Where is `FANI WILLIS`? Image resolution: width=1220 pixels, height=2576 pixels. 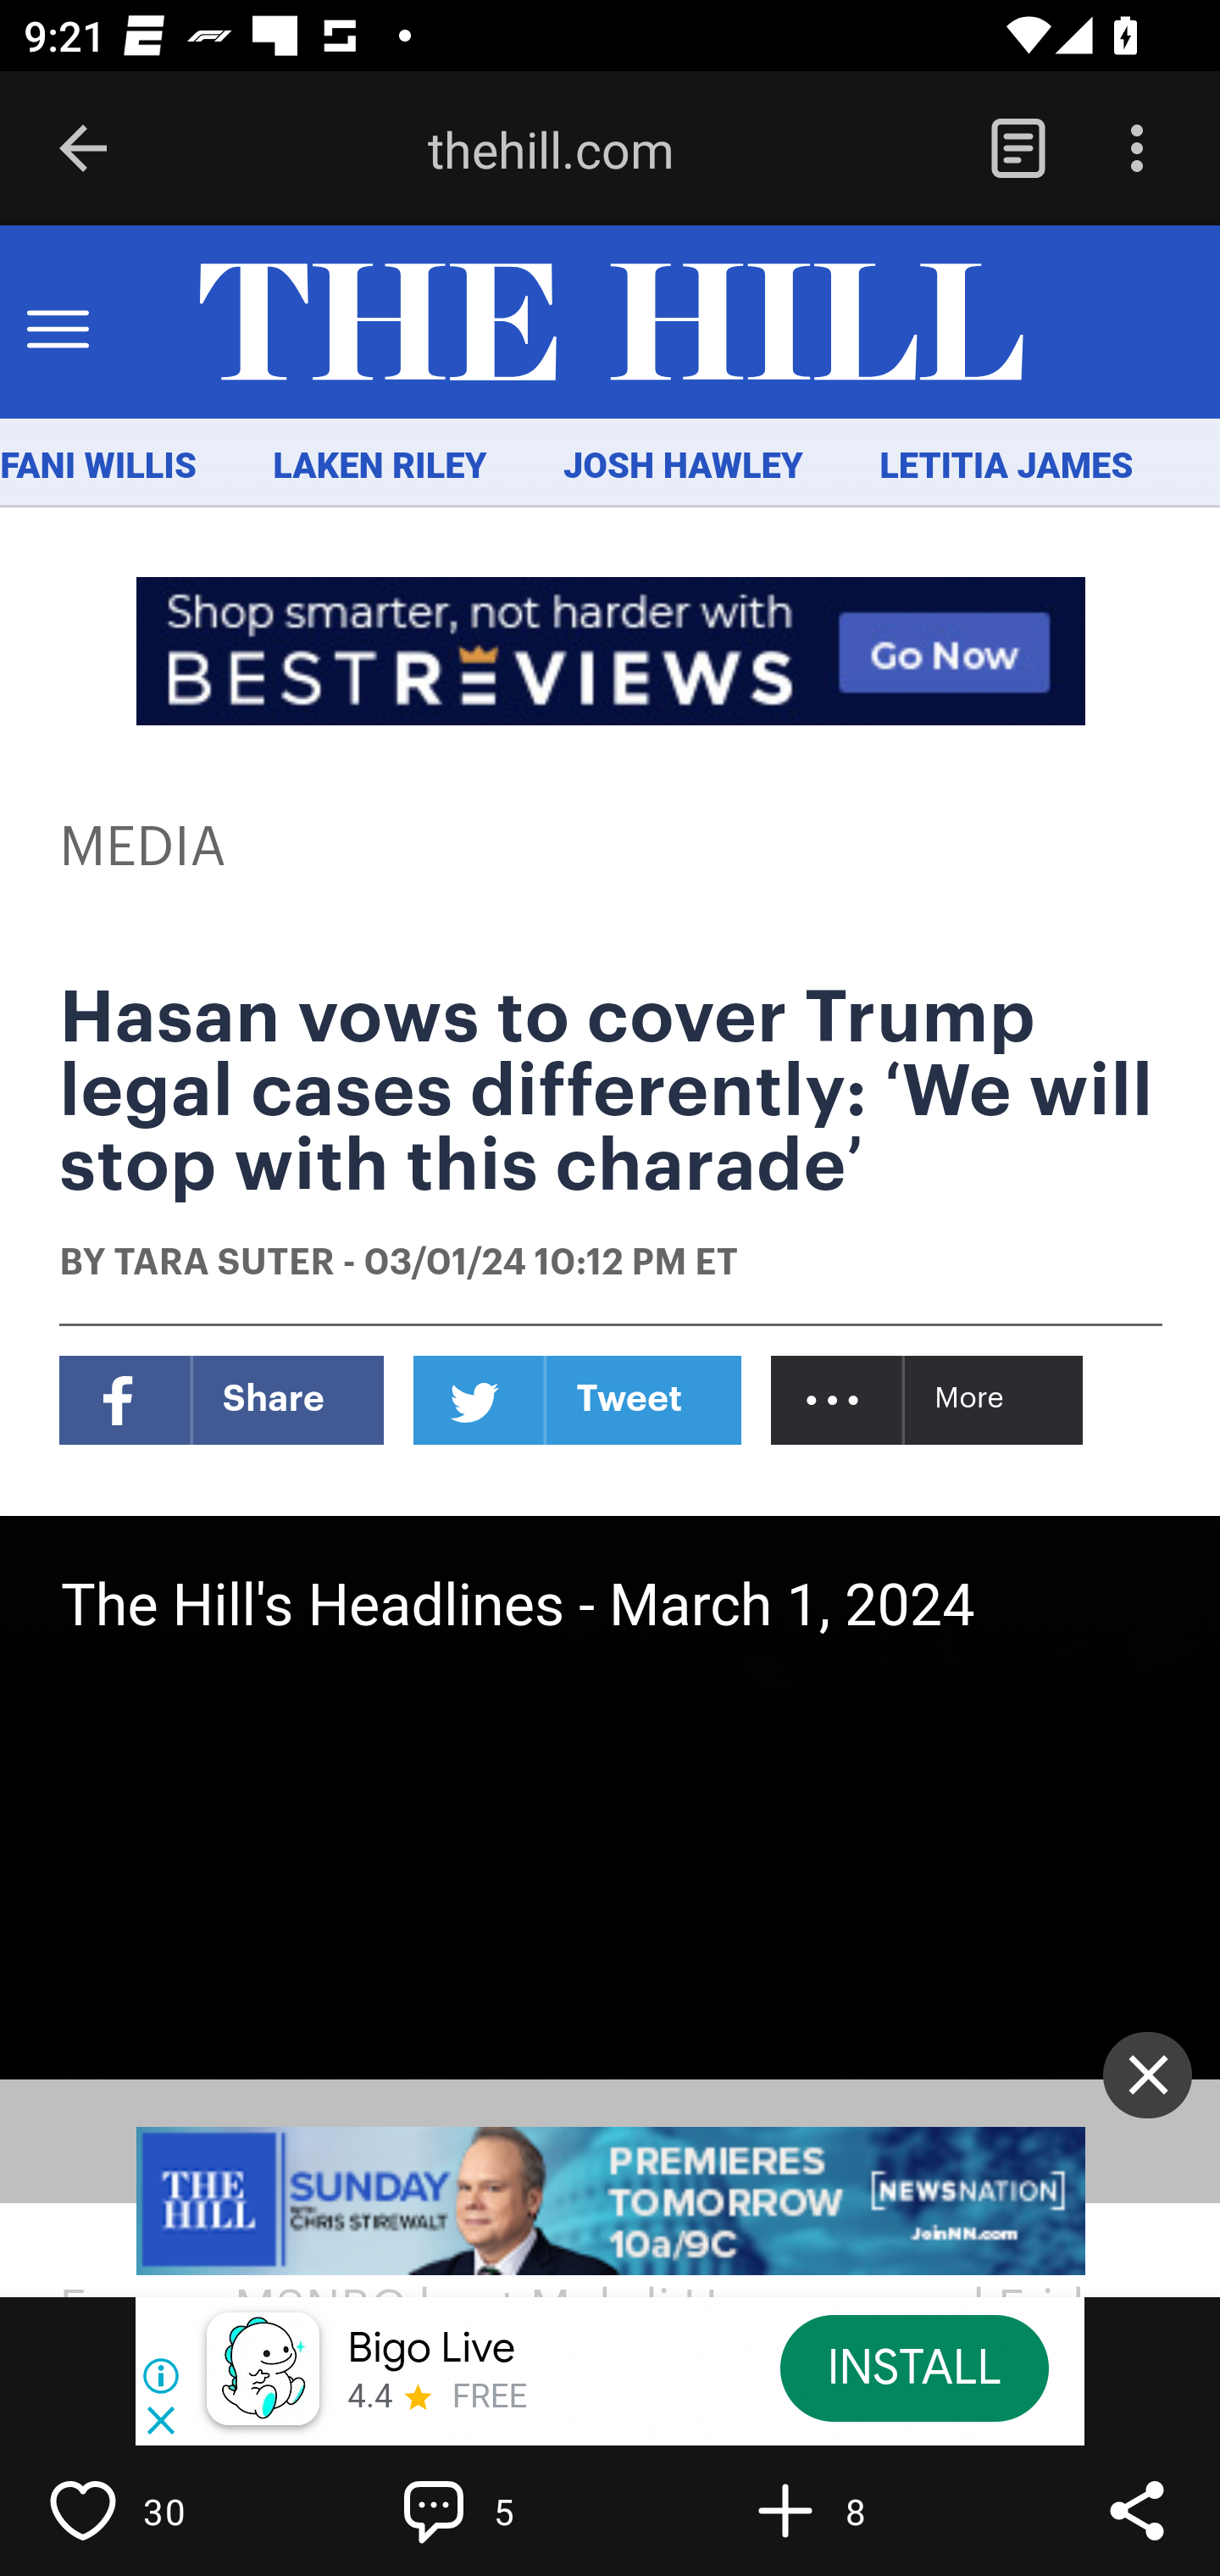 FANI WILLIS is located at coordinates (98, 467).